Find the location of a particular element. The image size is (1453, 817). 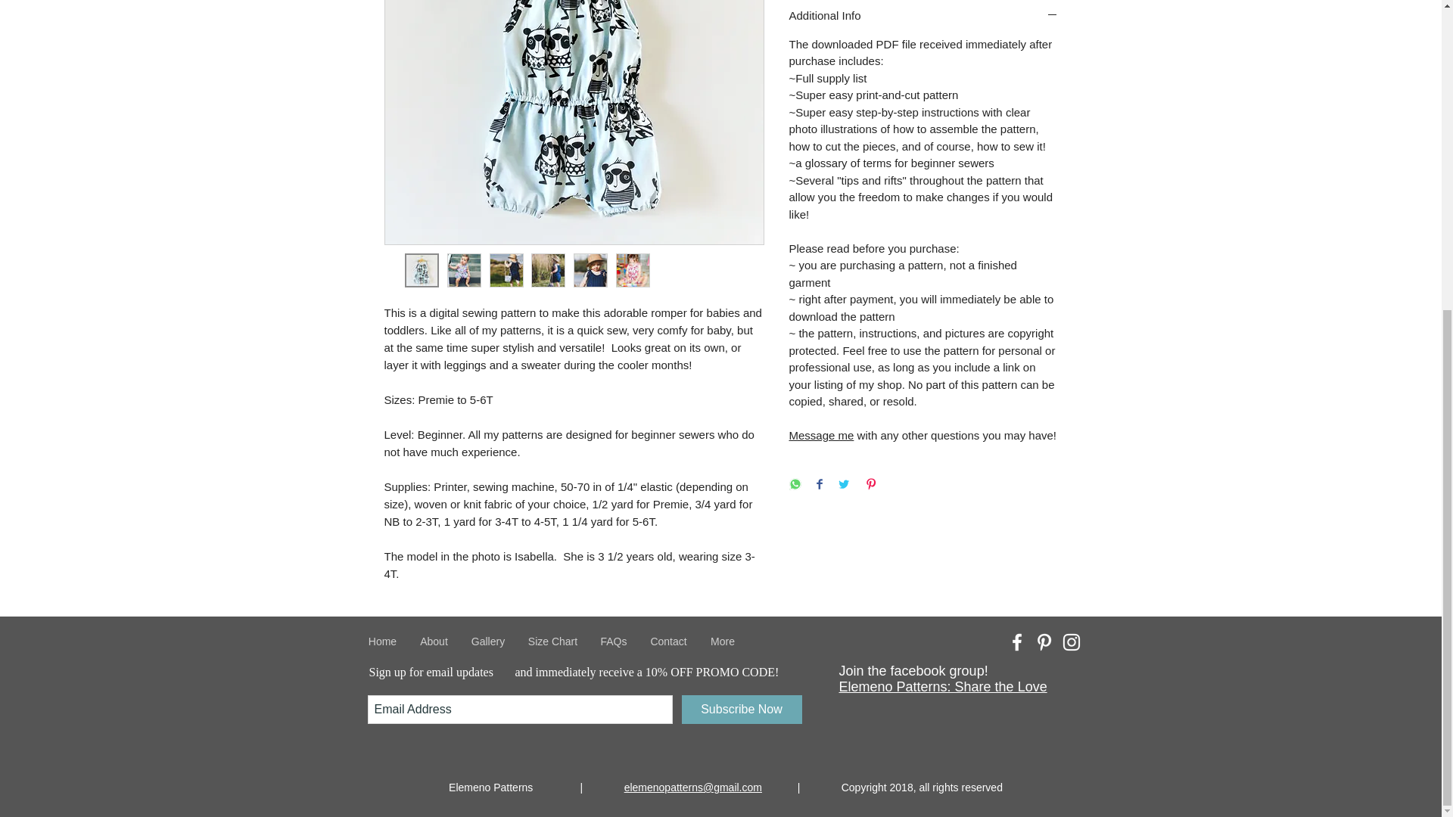

Additional Info is located at coordinates (923, 16).